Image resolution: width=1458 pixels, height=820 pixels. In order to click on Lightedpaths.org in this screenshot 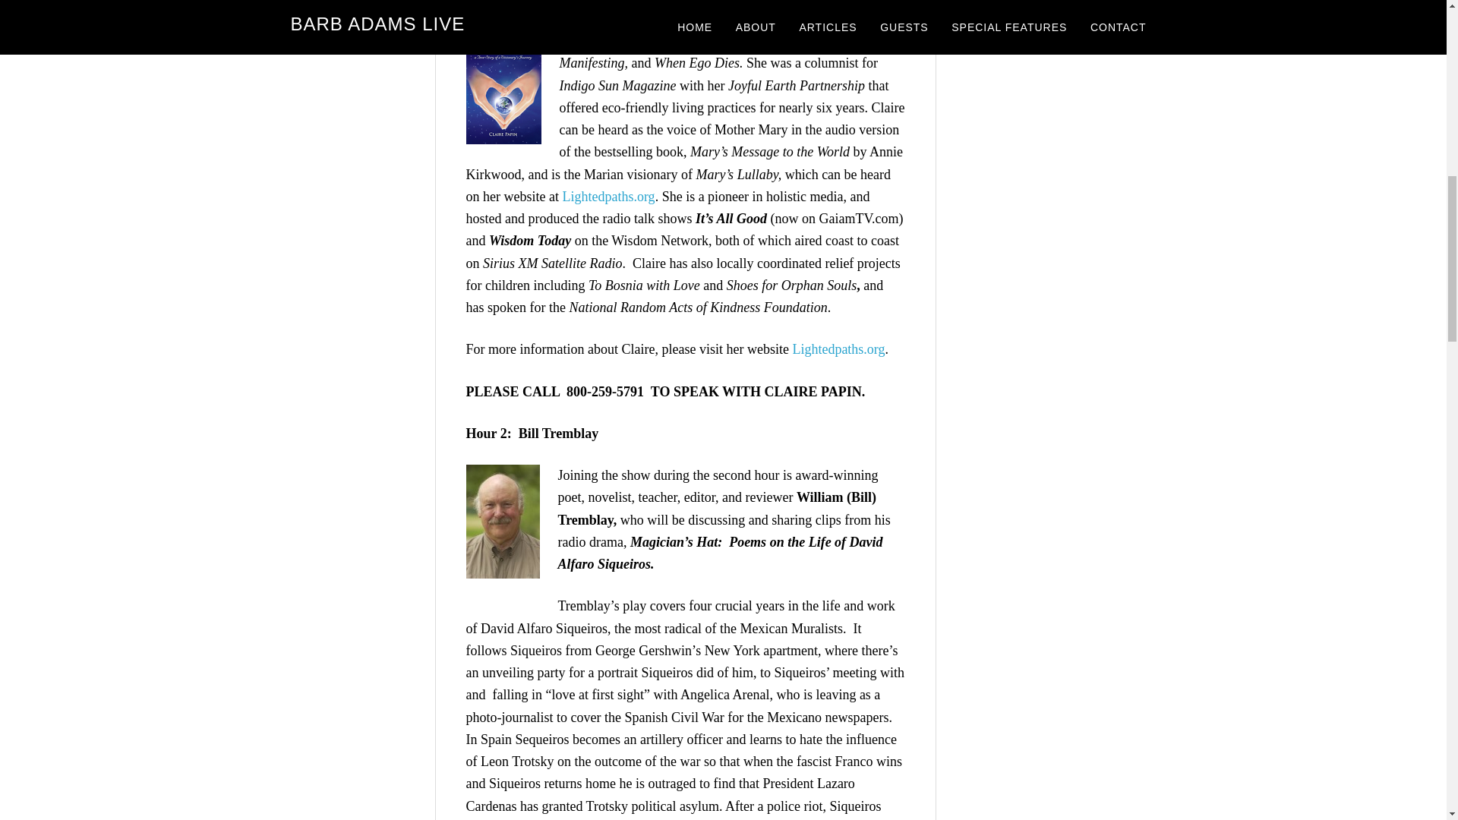, I will do `click(838, 349)`.